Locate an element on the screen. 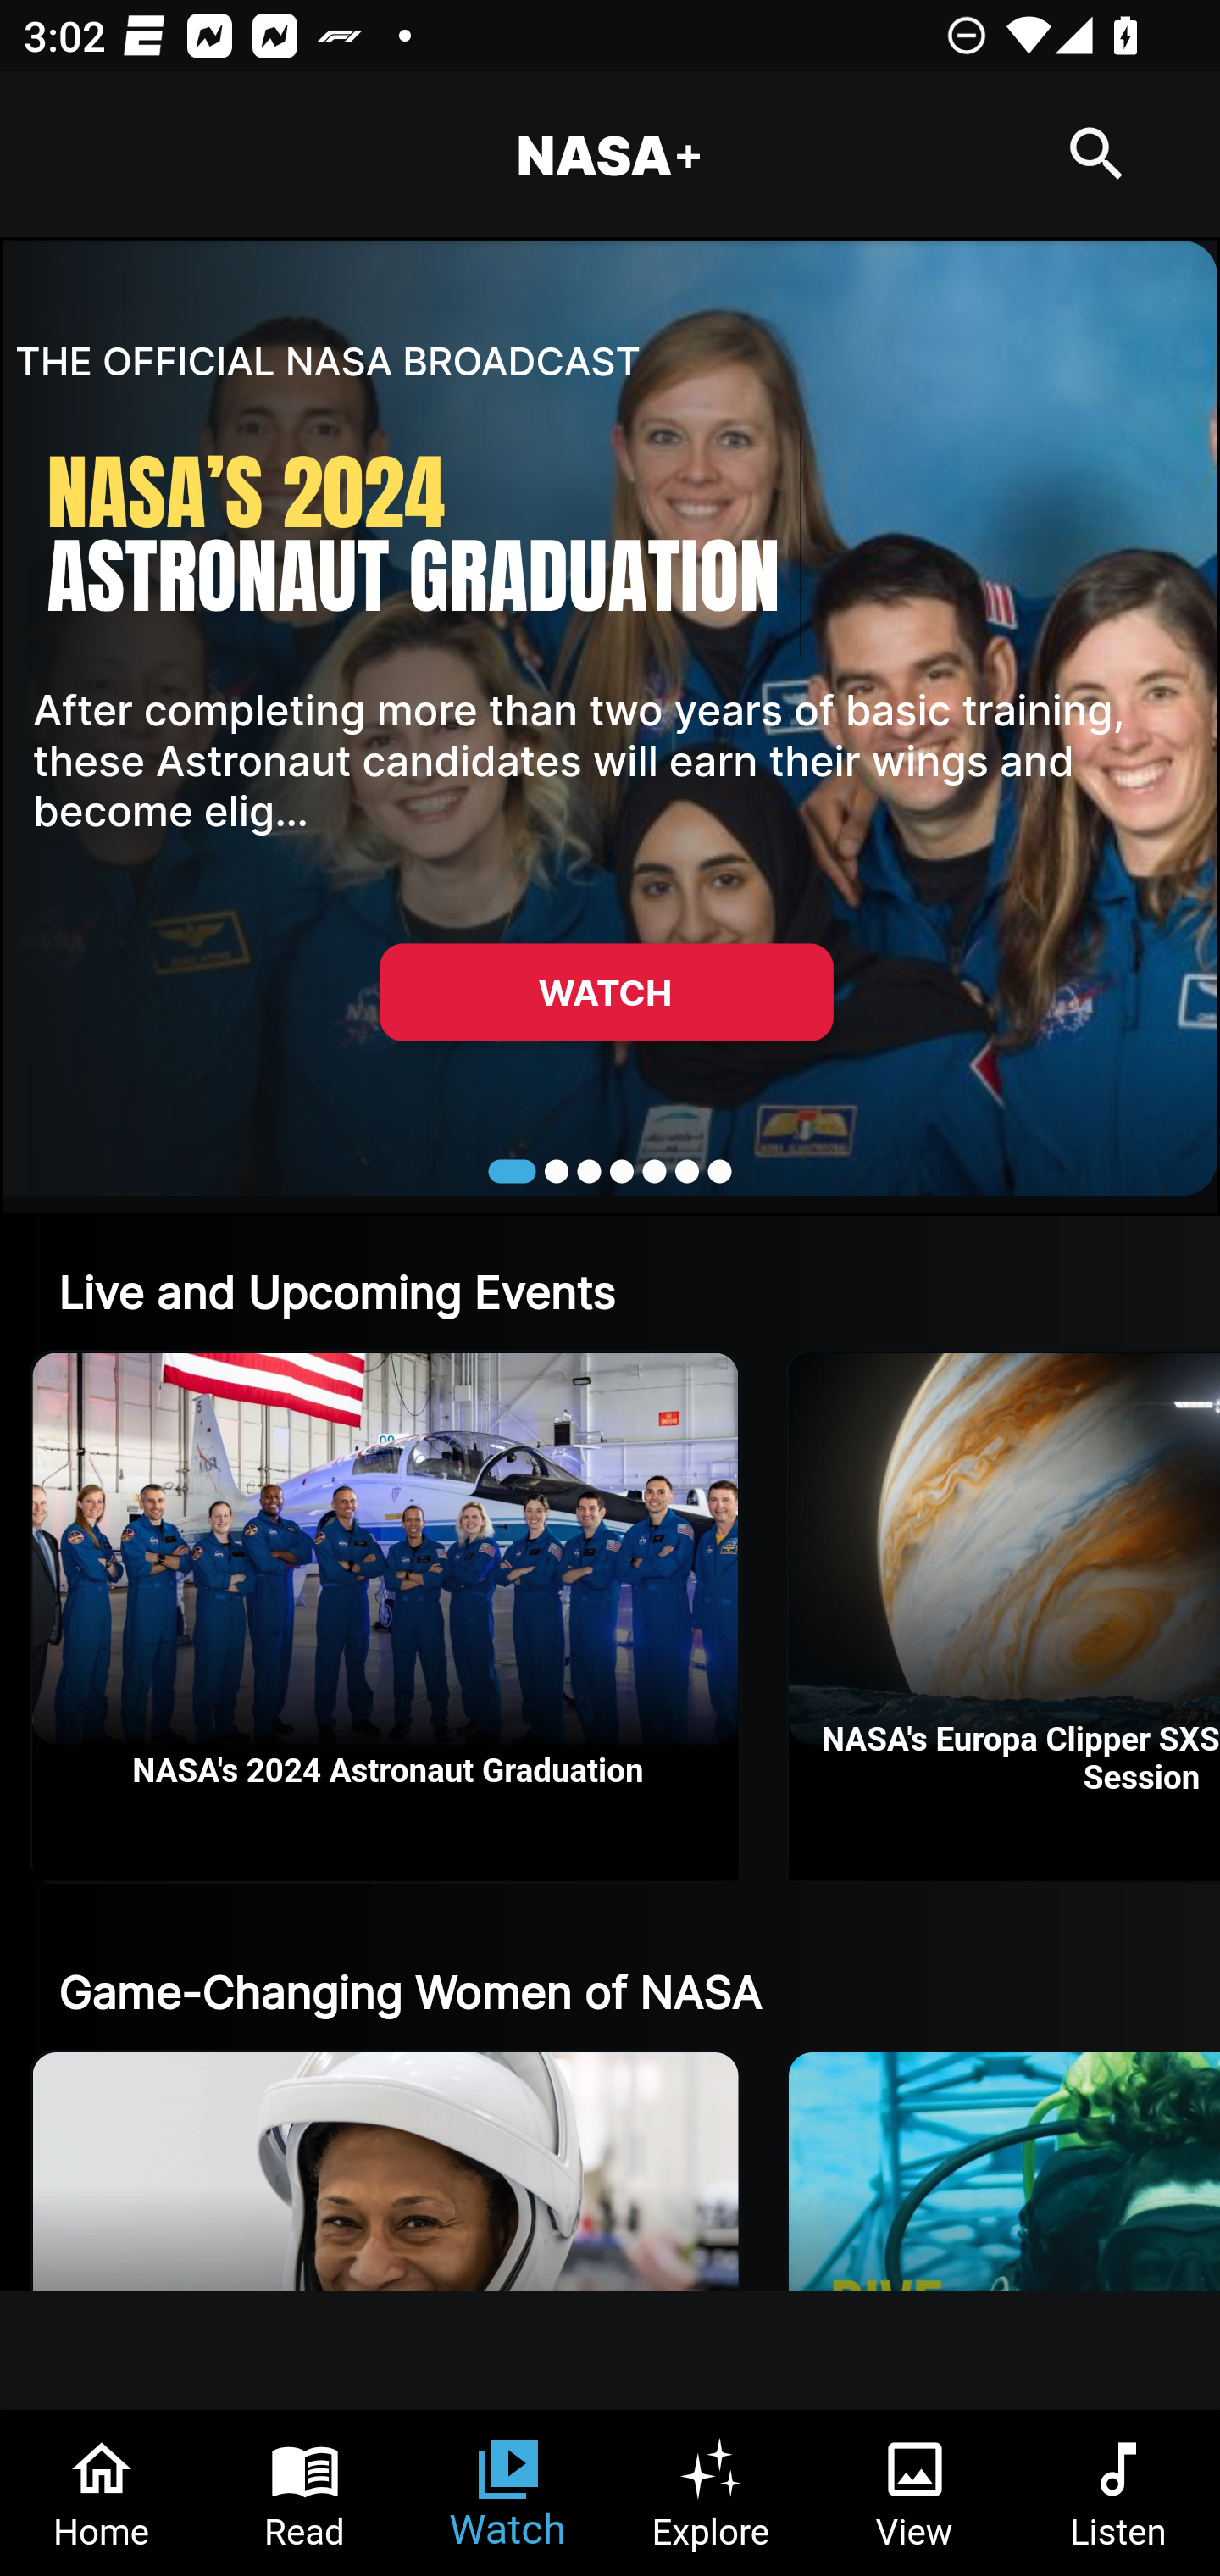  Watch
Tab 3 of 6 is located at coordinates (508, 2493).